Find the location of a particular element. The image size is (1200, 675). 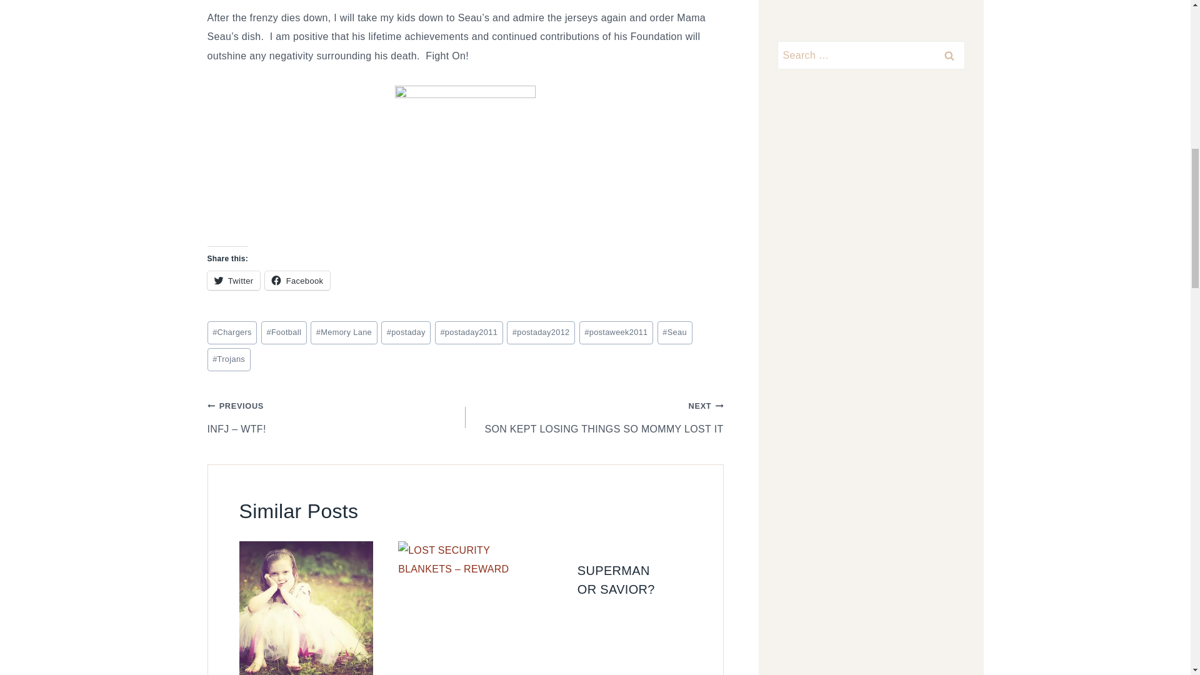

Trojans is located at coordinates (594, 417).